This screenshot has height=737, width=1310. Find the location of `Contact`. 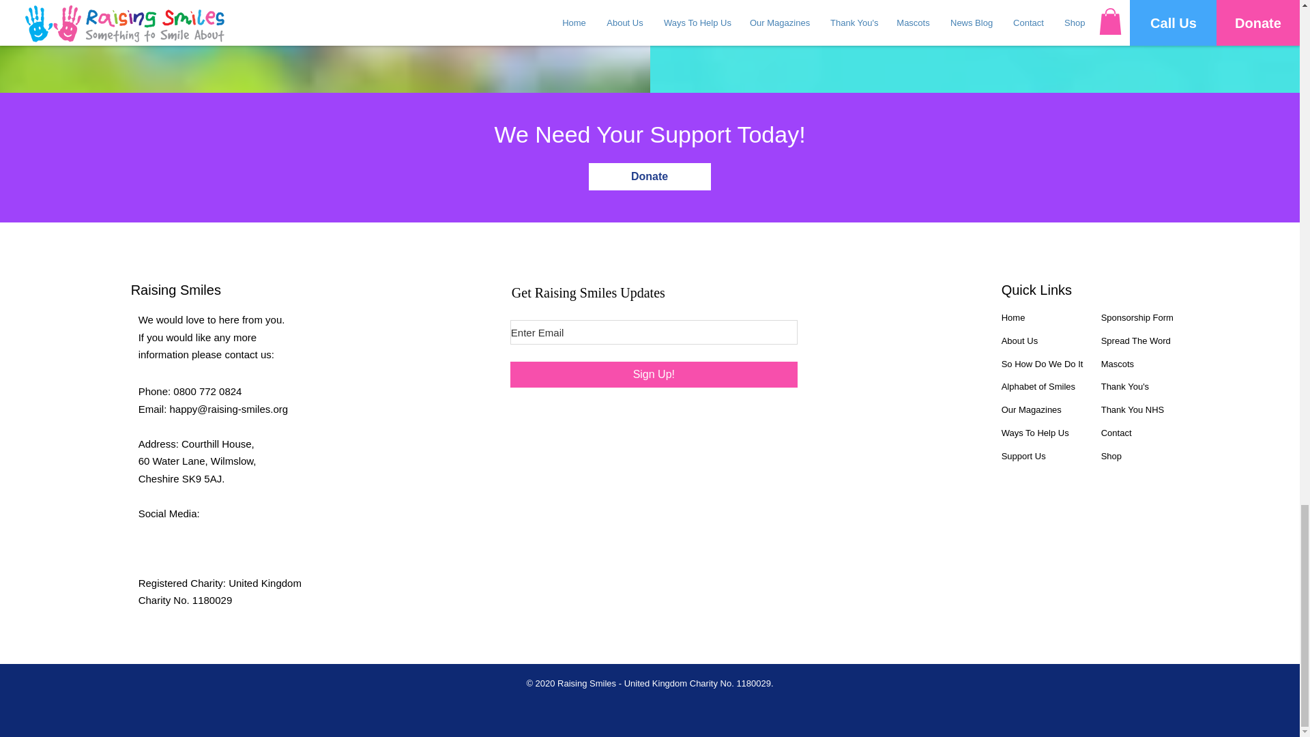

Contact is located at coordinates (1116, 433).